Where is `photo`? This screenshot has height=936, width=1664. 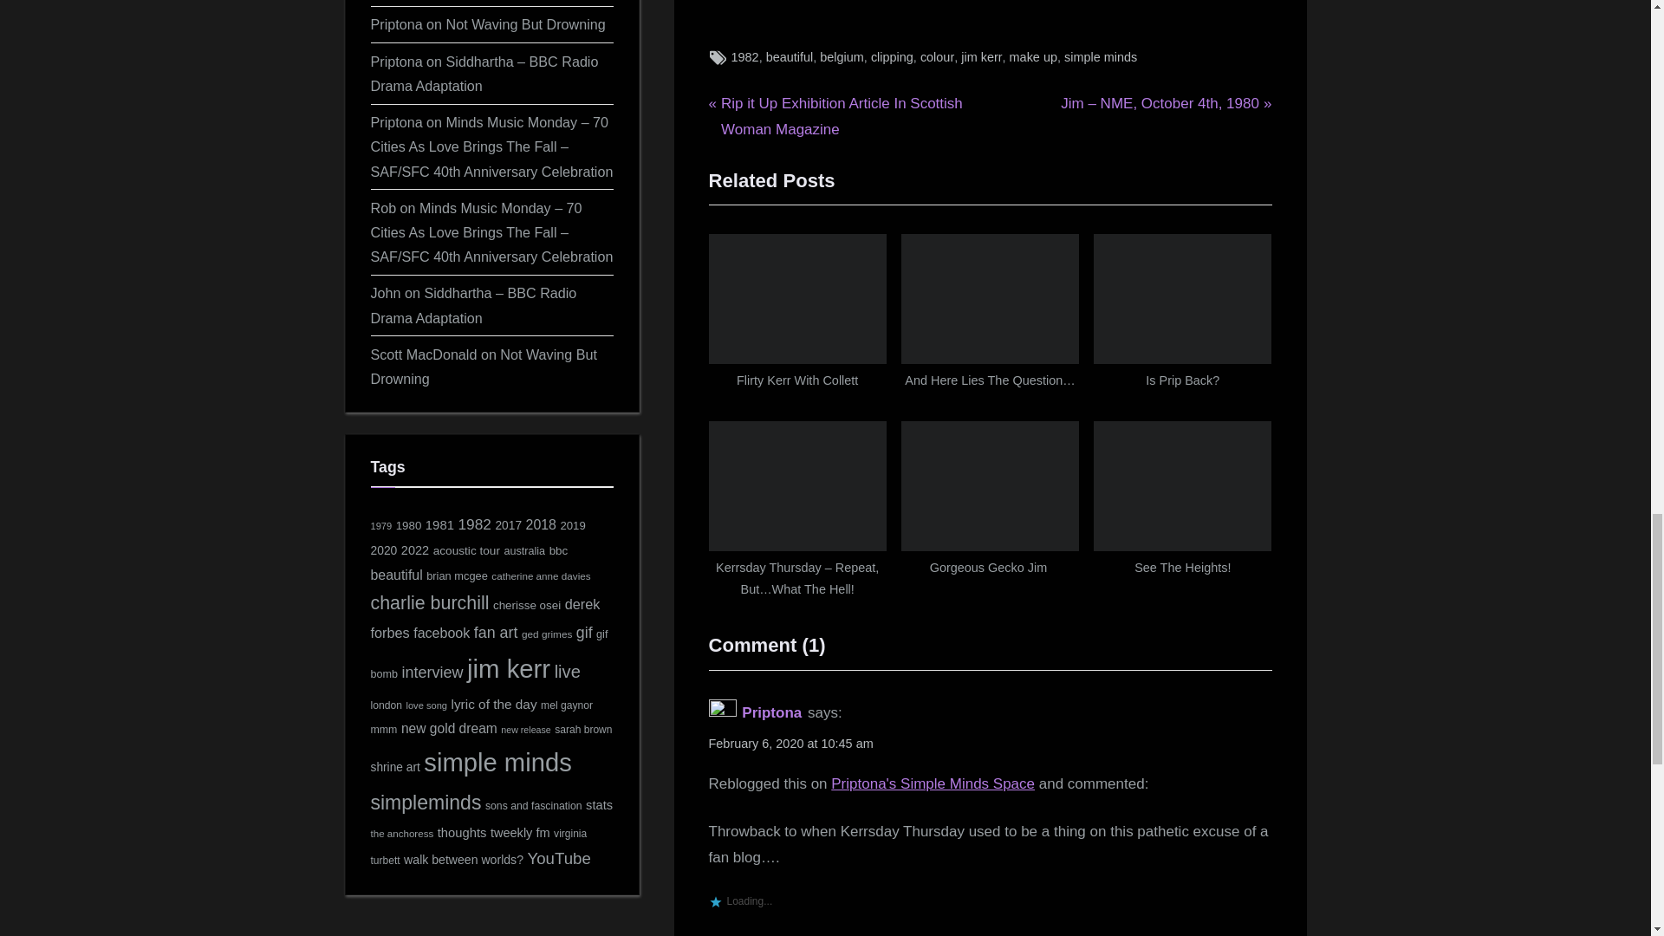
photo is located at coordinates (900, 57).